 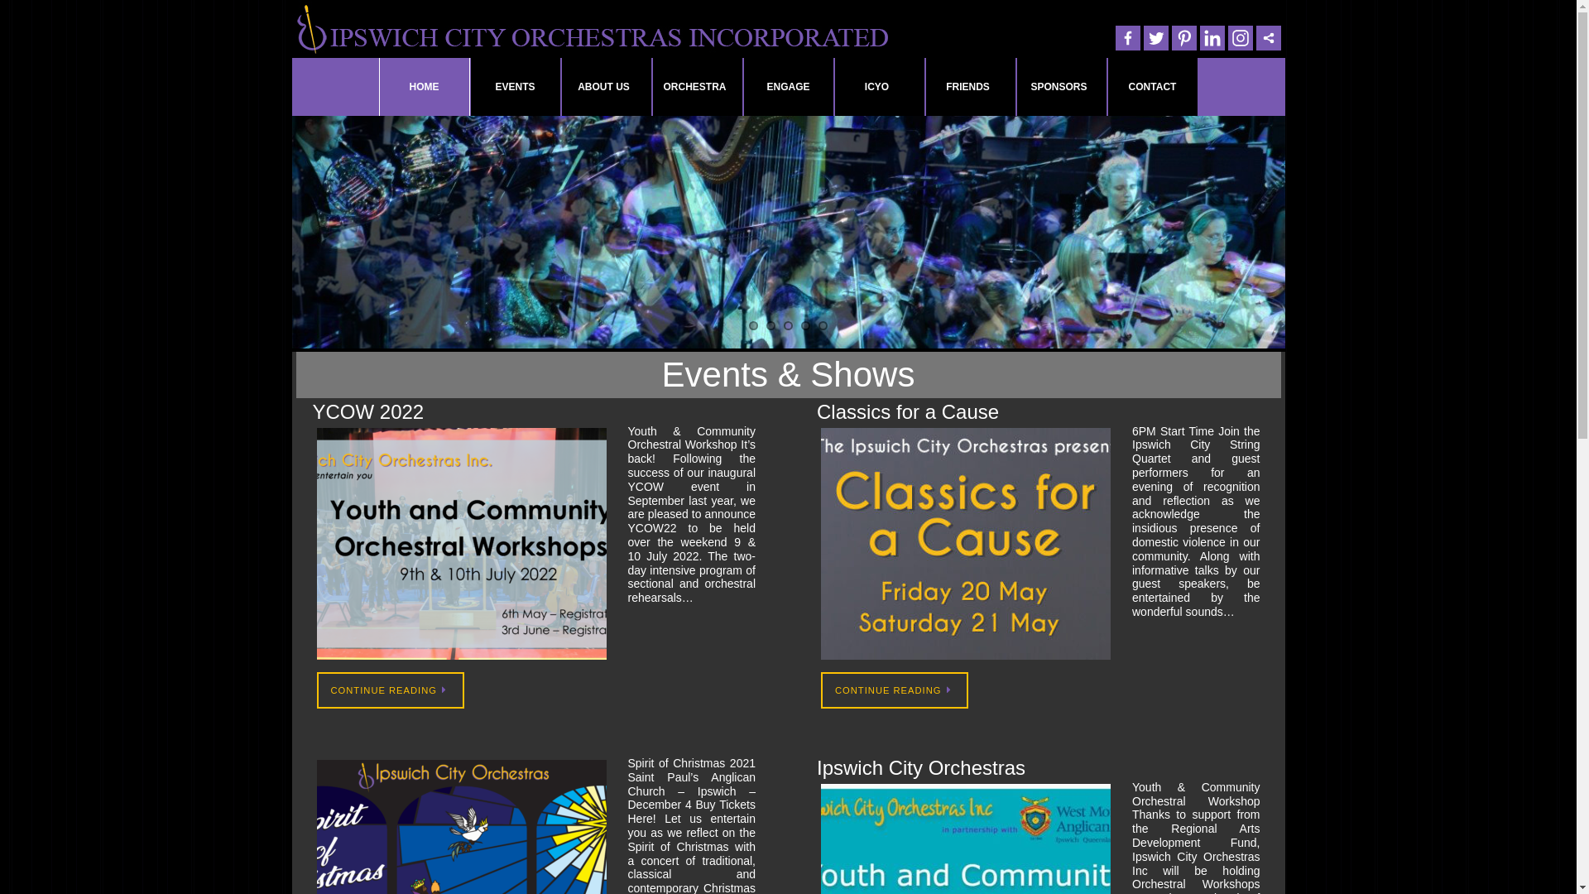 What do you see at coordinates (591, 29) in the screenshot?
I see `ICOinc` at bounding box center [591, 29].